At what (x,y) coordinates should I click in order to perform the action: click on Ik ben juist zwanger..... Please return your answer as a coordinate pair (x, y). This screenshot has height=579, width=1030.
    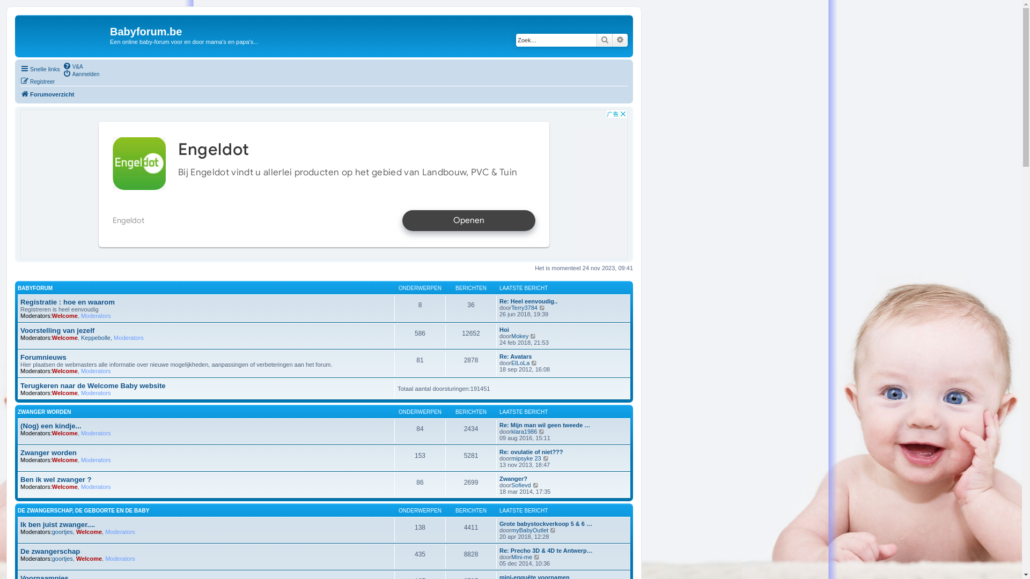
    Looking at the image, I should click on (58, 524).